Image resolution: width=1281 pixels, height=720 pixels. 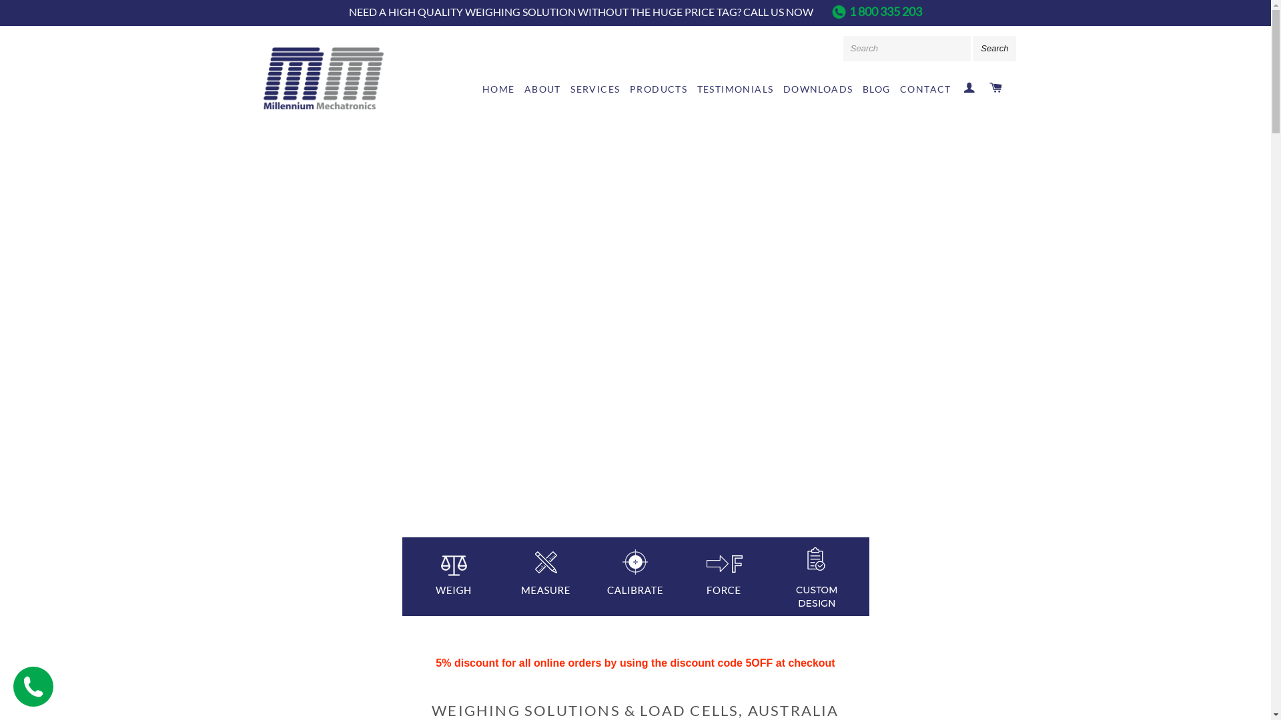 I want to click on SERVICES, so click(x=595, y=89).